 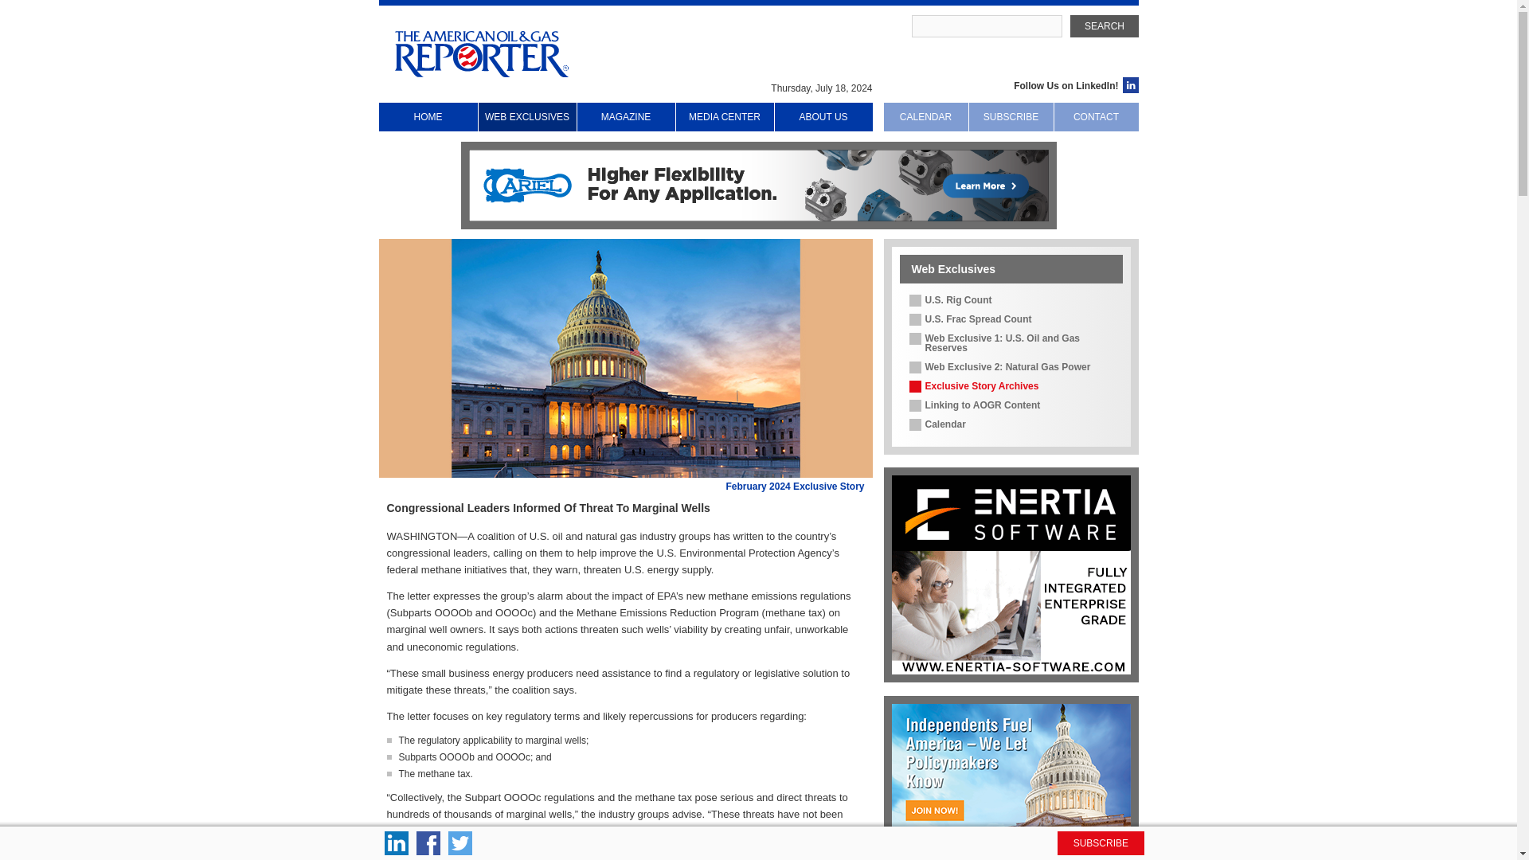 What do you see at coordinates (1011, 575) in the screenshot?
I see `Ad - Enertia Software: Fully Integrated Enterprise Grade` at bounding box center [1011, 575].